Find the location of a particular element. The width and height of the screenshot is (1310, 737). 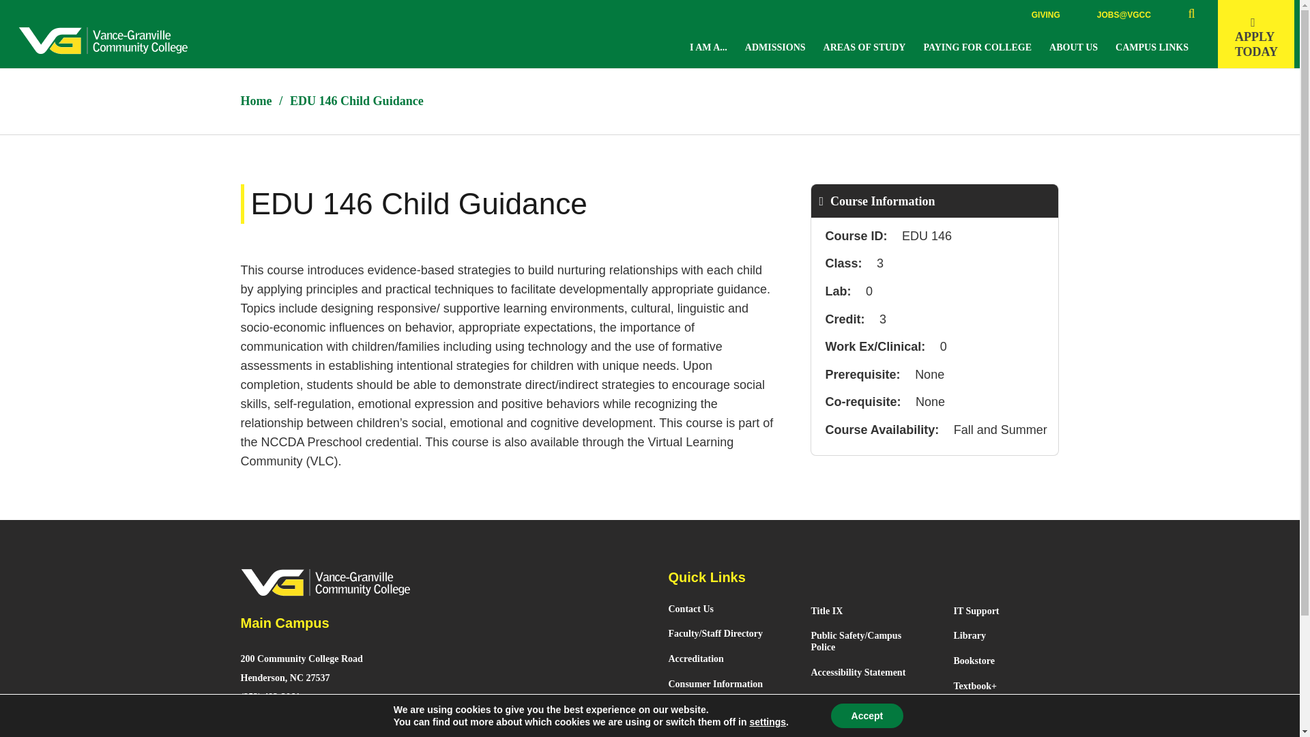

PAYING FOR COLLEGE is located at coordinates (867, 47).